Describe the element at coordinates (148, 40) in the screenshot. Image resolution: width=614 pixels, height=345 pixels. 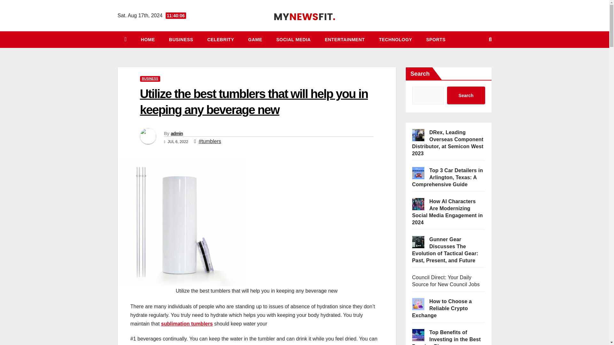
I see `Home` at that location.